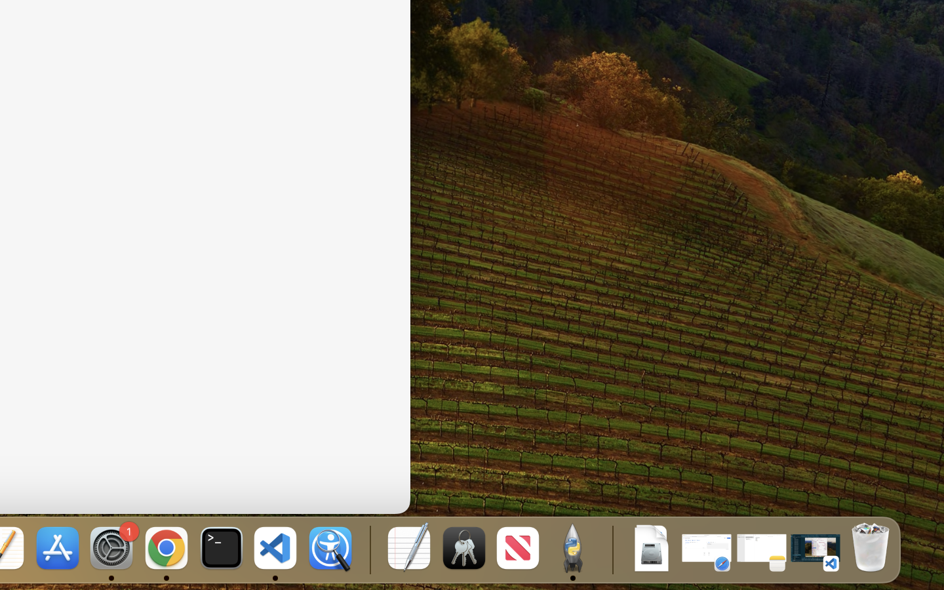  I want to click on 0.4285714328289032, so click(368, 549).